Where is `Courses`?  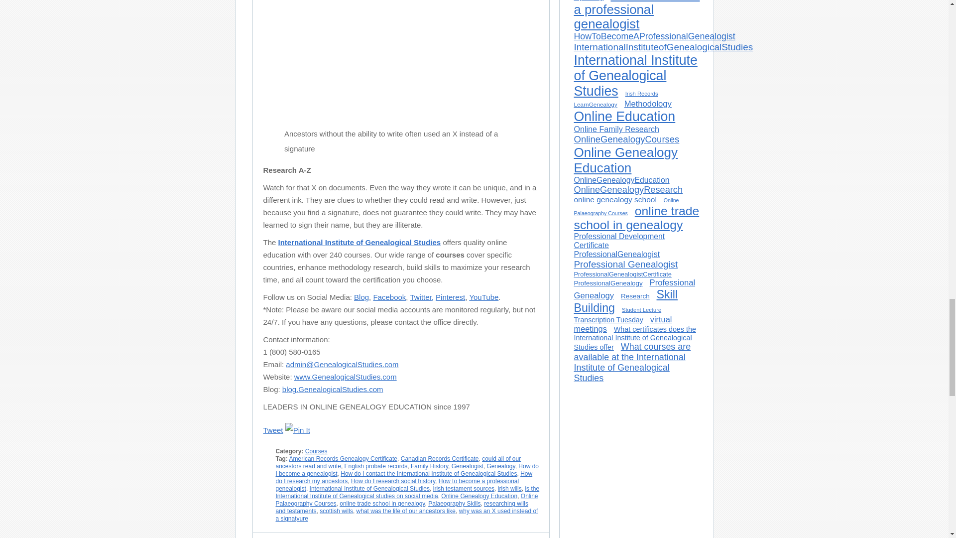
Courses is located at coordinates (316, 451).